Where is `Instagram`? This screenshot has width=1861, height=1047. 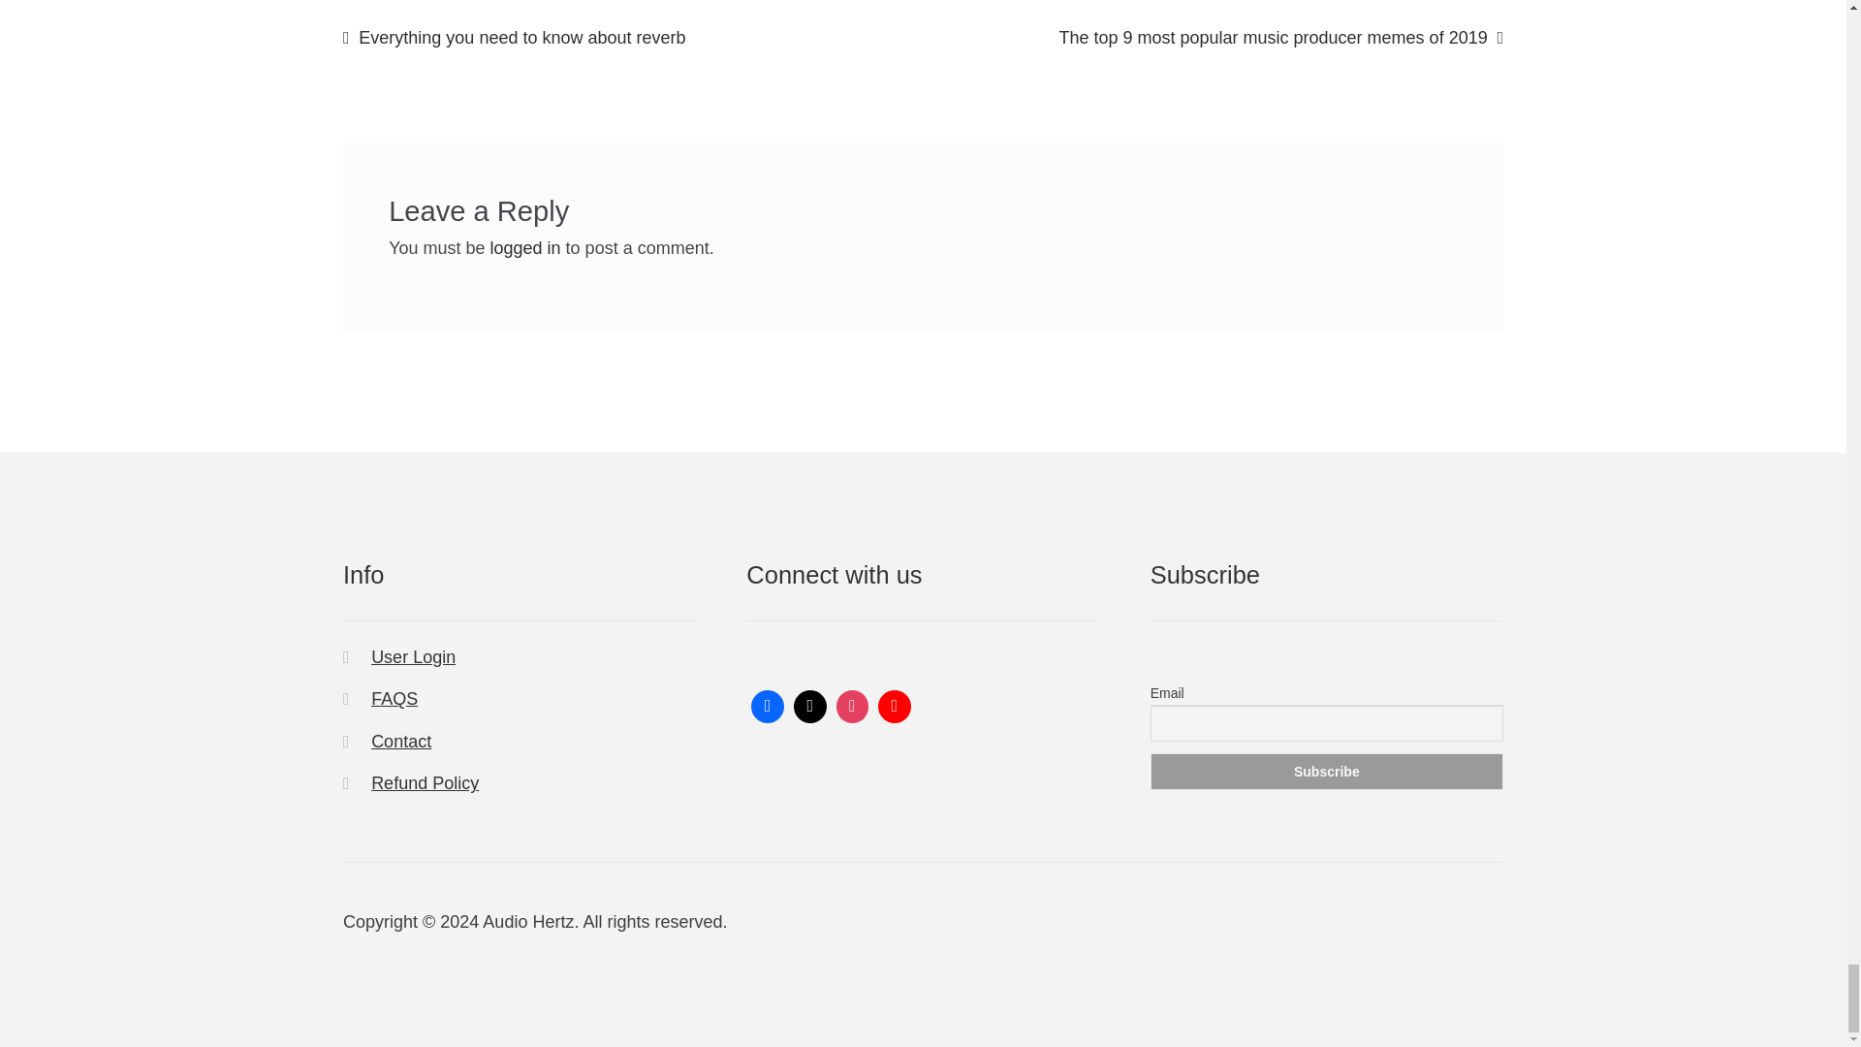 Instagram is located at coordinates (853, 706).